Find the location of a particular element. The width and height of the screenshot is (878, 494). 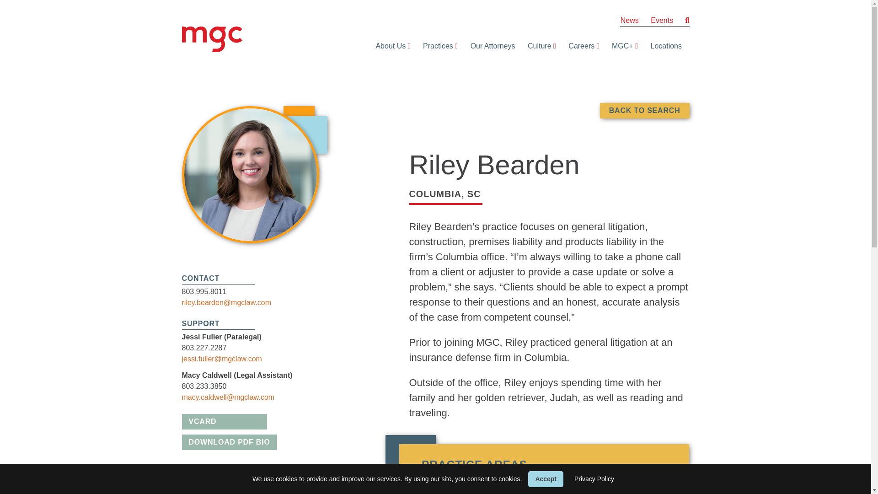

Our Attorneys is located at coordinates (490, 46).